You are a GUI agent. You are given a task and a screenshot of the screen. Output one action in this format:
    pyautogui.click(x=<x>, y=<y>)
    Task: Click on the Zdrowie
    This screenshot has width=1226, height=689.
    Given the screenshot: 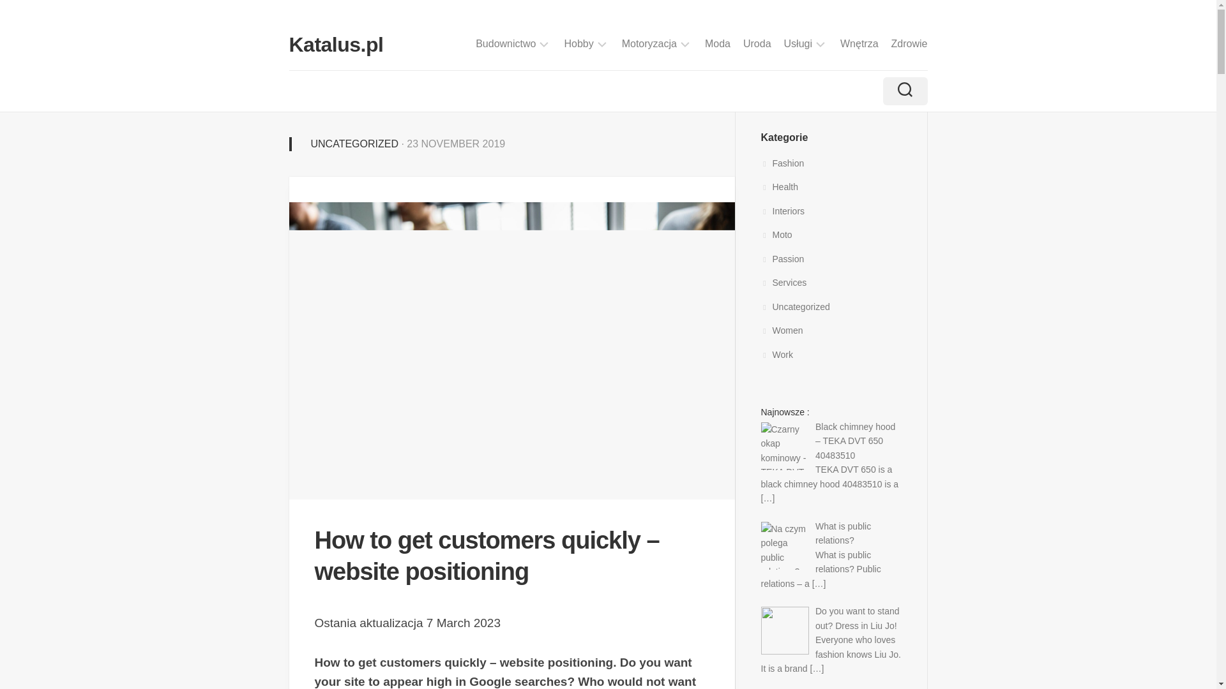 What is the action you would take?
    pyautogui.click(x=909, y=43)
    